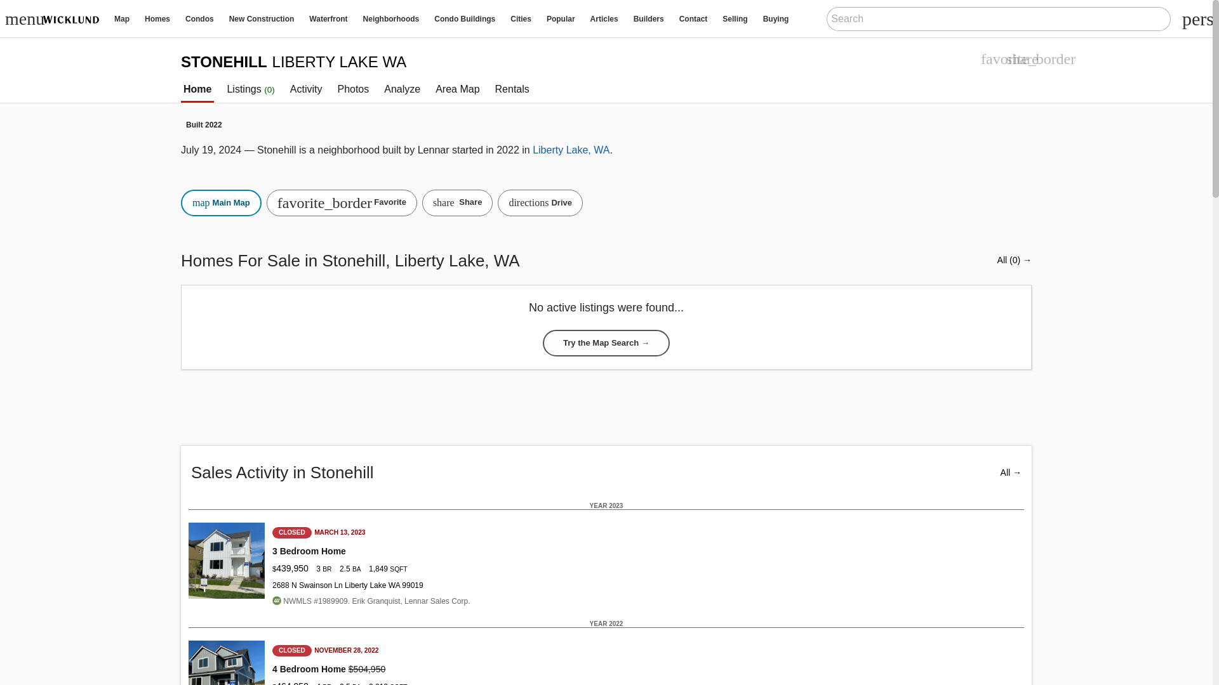 The width and height of the screenshot is (1219, 685). Describe the element at coordinates (776, 18) in the screenshot. I see `Buying` at that location.